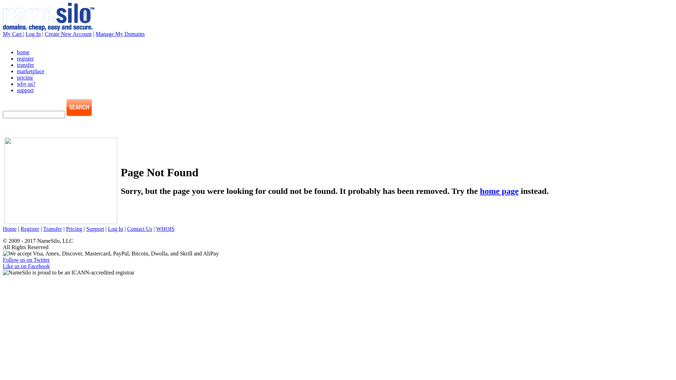 The width and height of the screenshot is (676, 380). What do you see at coordinates (31, 71) in the screenshot?
I see `marketplace` at bounding box center [31, 71].